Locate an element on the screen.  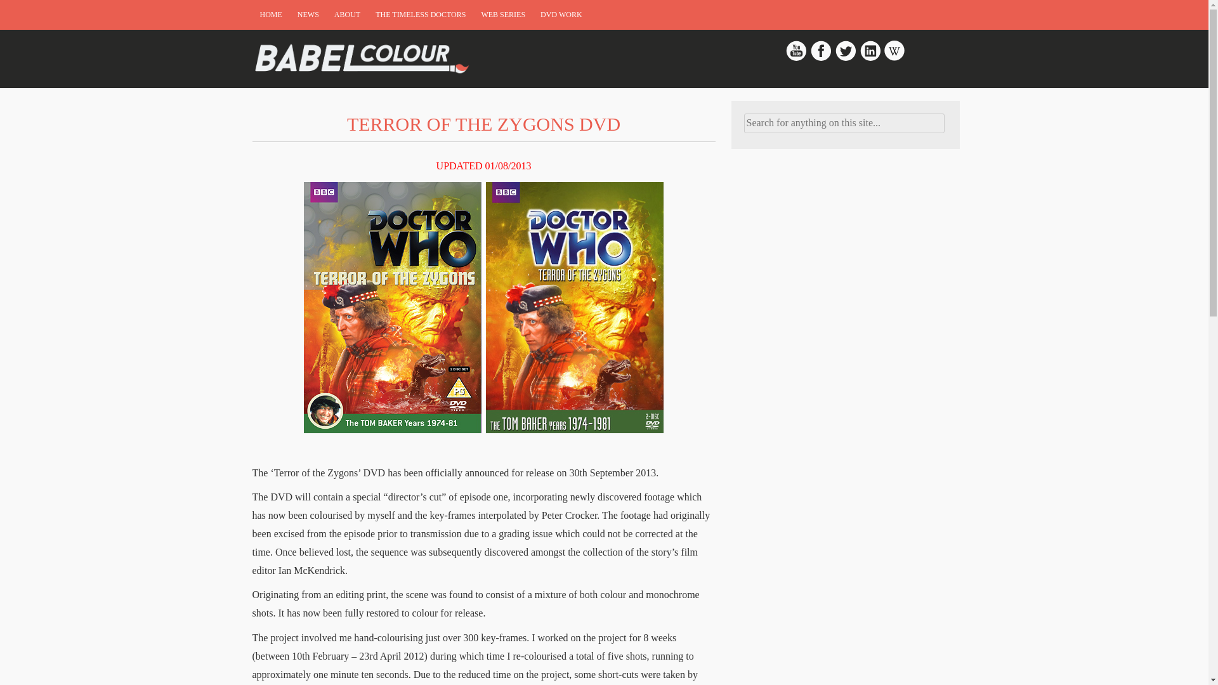
Babelcolour on Facebook is located at coordinates (821, 58).